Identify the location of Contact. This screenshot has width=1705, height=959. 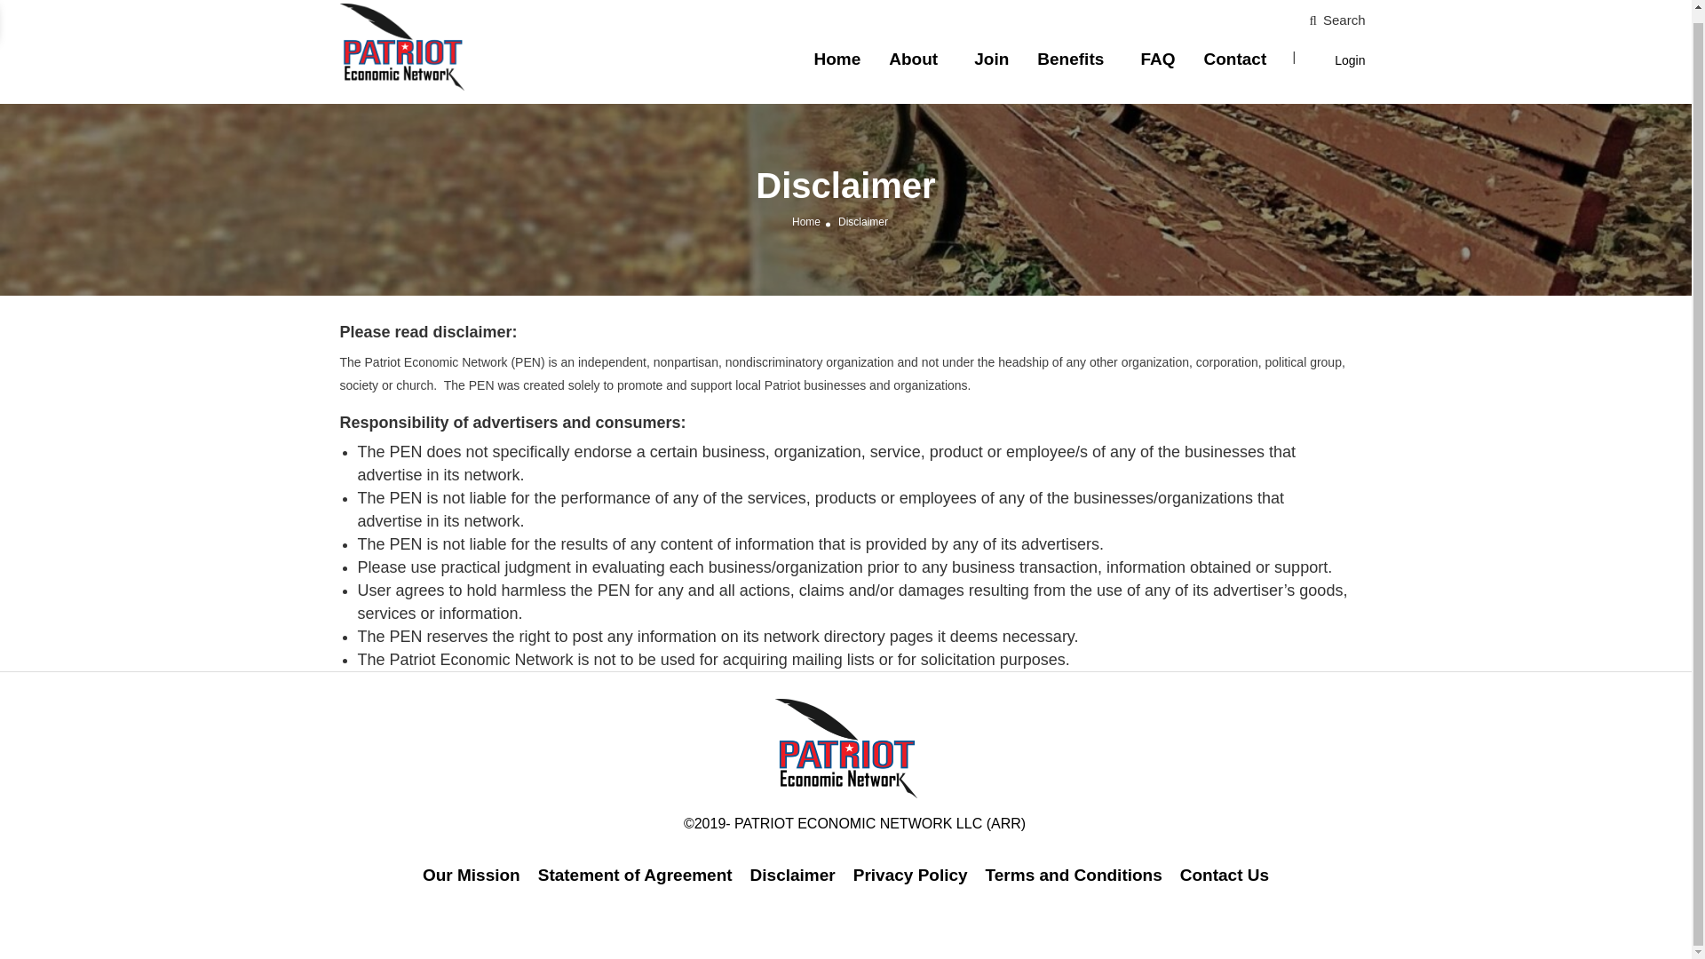
(1234, 59).